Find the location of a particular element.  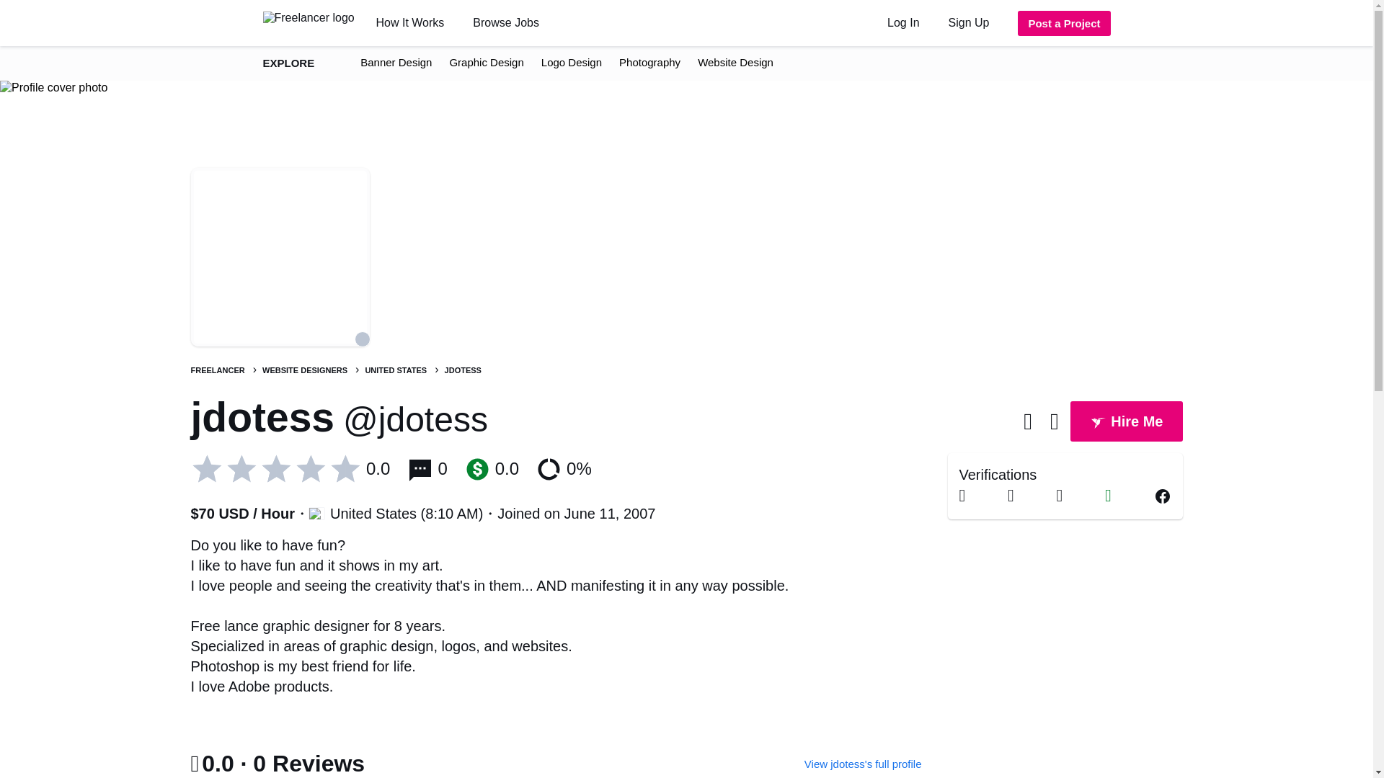

Post a Project is located at coordinates (1064, 23).